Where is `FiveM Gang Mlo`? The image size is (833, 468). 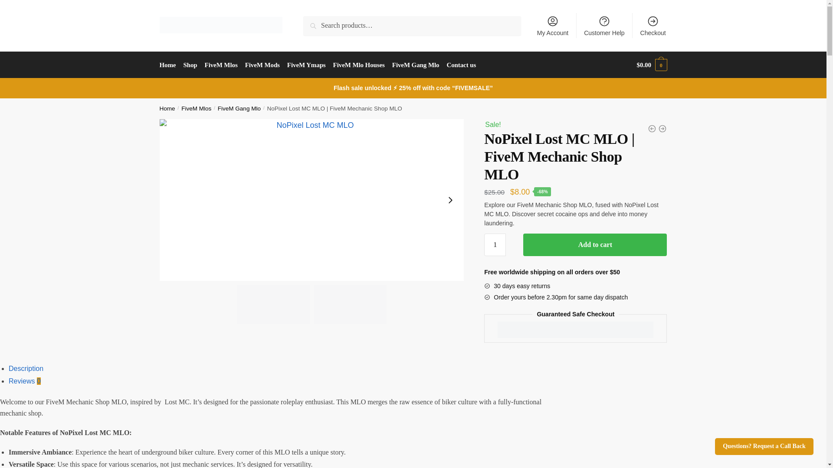
FiveM Gang Mlo is located at coordinates (416, 65).